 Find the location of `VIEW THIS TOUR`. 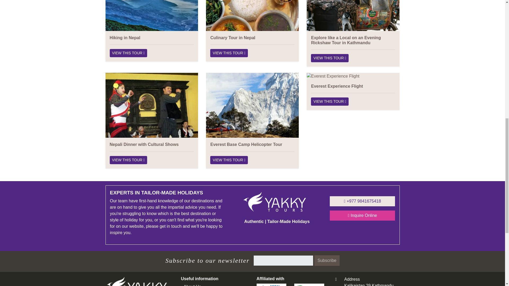

VIEW THIS TOUR is located at coordinates (229, 160).